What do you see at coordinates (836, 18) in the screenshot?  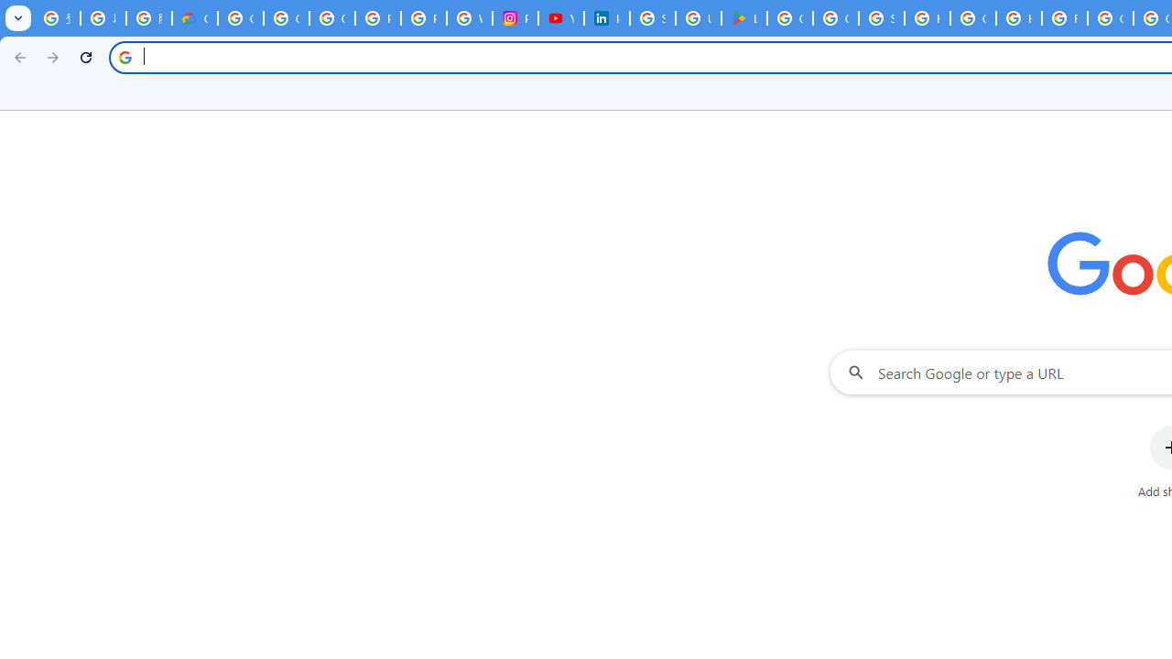 I see `Google Workspace - Specific Terms` at bounding box center [836, 18].